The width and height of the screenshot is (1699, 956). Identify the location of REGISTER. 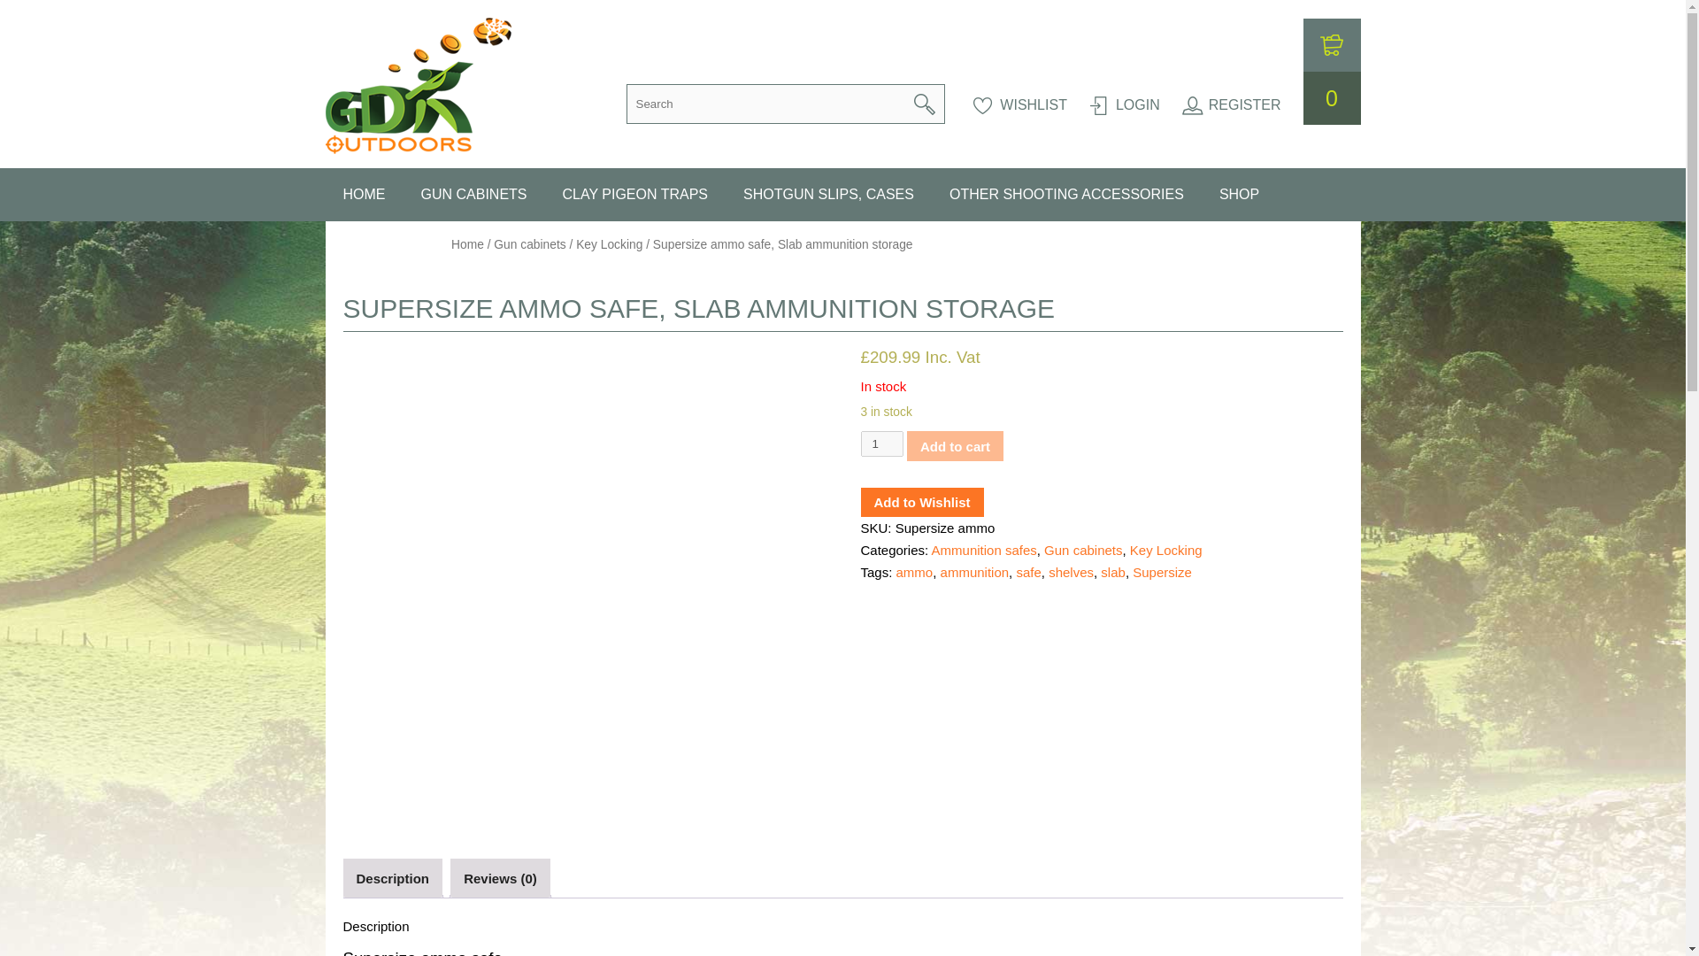
(1232, 104).